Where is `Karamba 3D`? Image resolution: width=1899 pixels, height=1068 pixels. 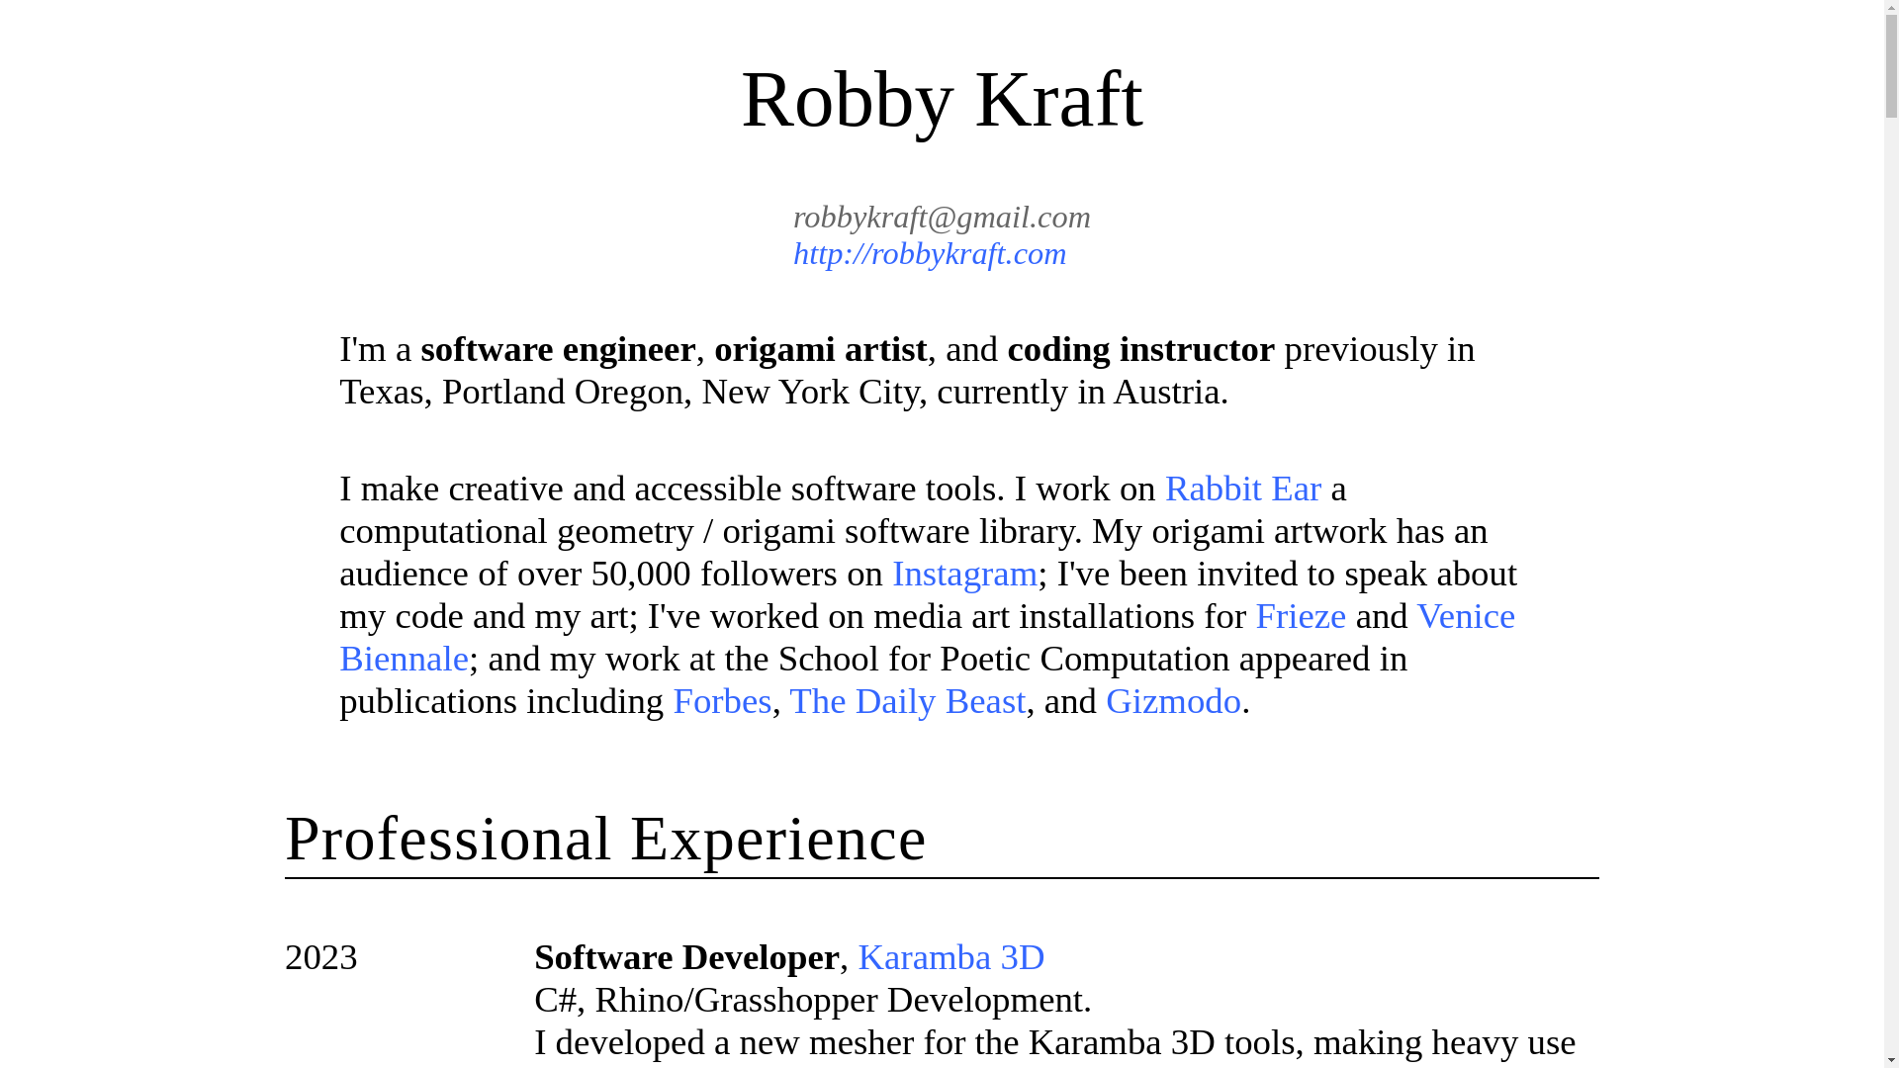
Karamba 3D is located at coordinates (951, 957).